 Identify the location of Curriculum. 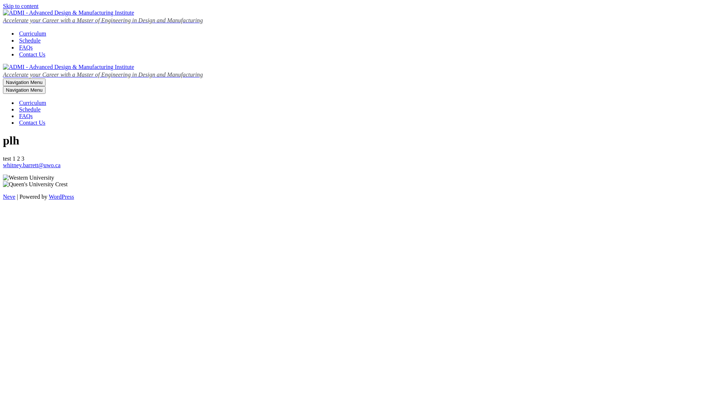
(33, 34).